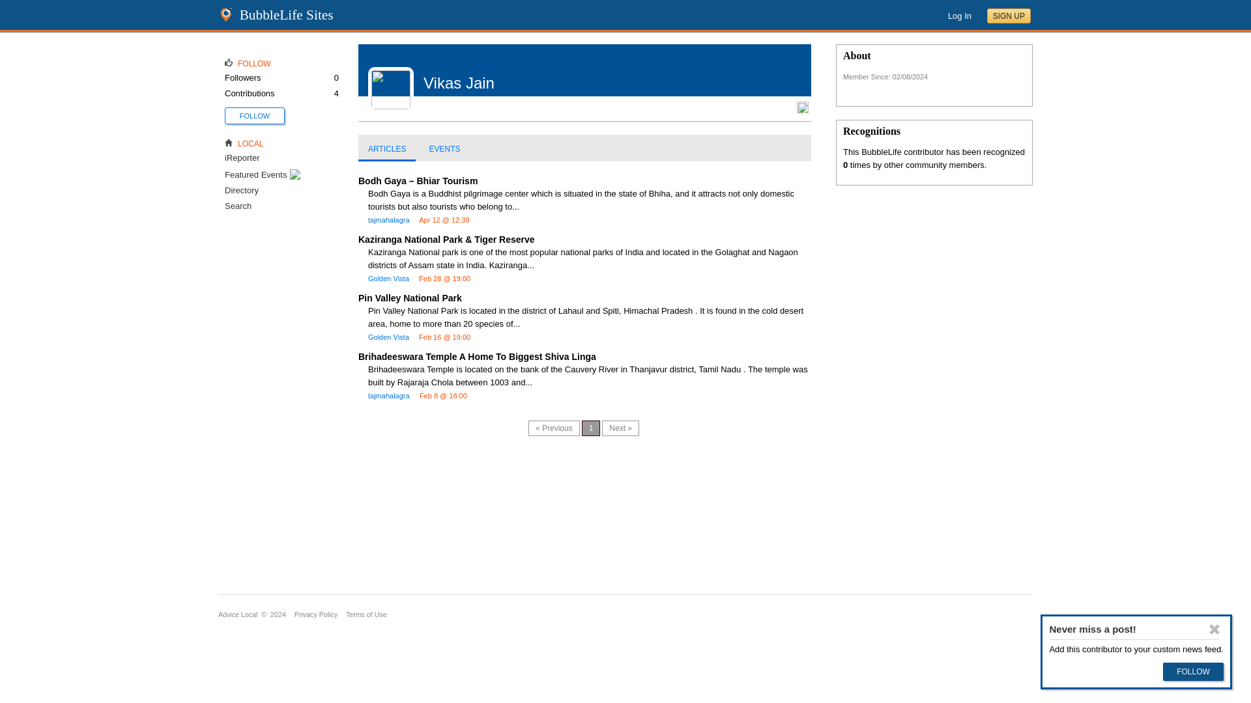 This screenshot has height=703, width=1251. I want to click on tajmahalagra, so click(388, 220).